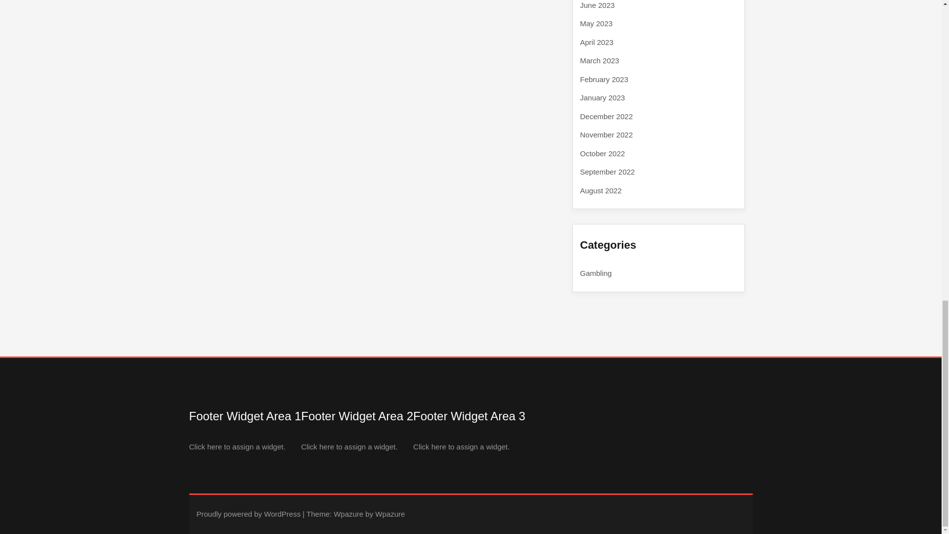  What do you see at coordinates (600, 60) in the screenshot?
I see `March 2023` at bounding box center [600, 60].